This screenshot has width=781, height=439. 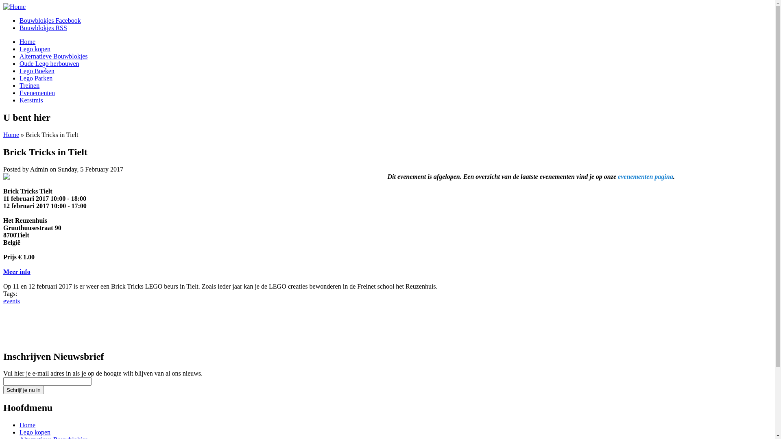 I want to click on Schrijf je nu in, so click(x=24, y=390).